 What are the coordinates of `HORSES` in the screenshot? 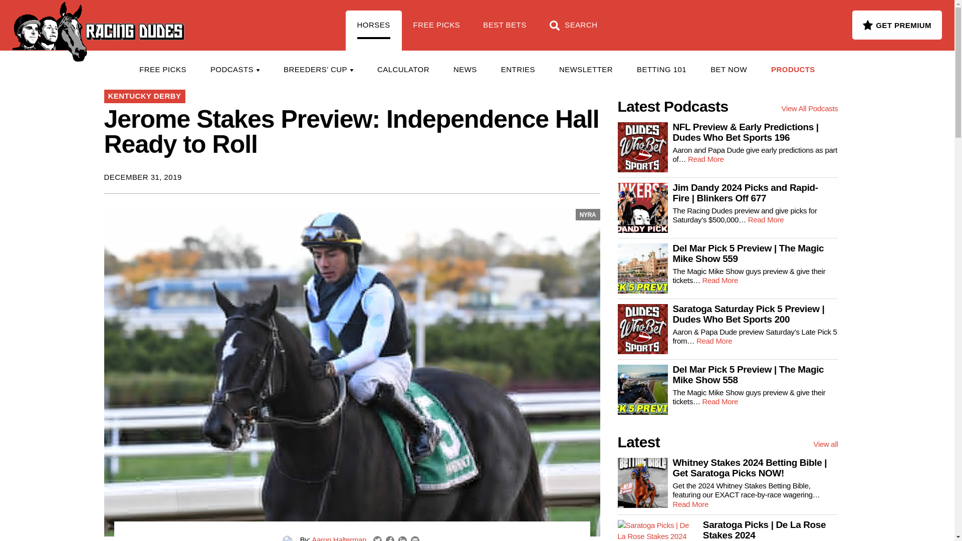 It's located at (374, 30).